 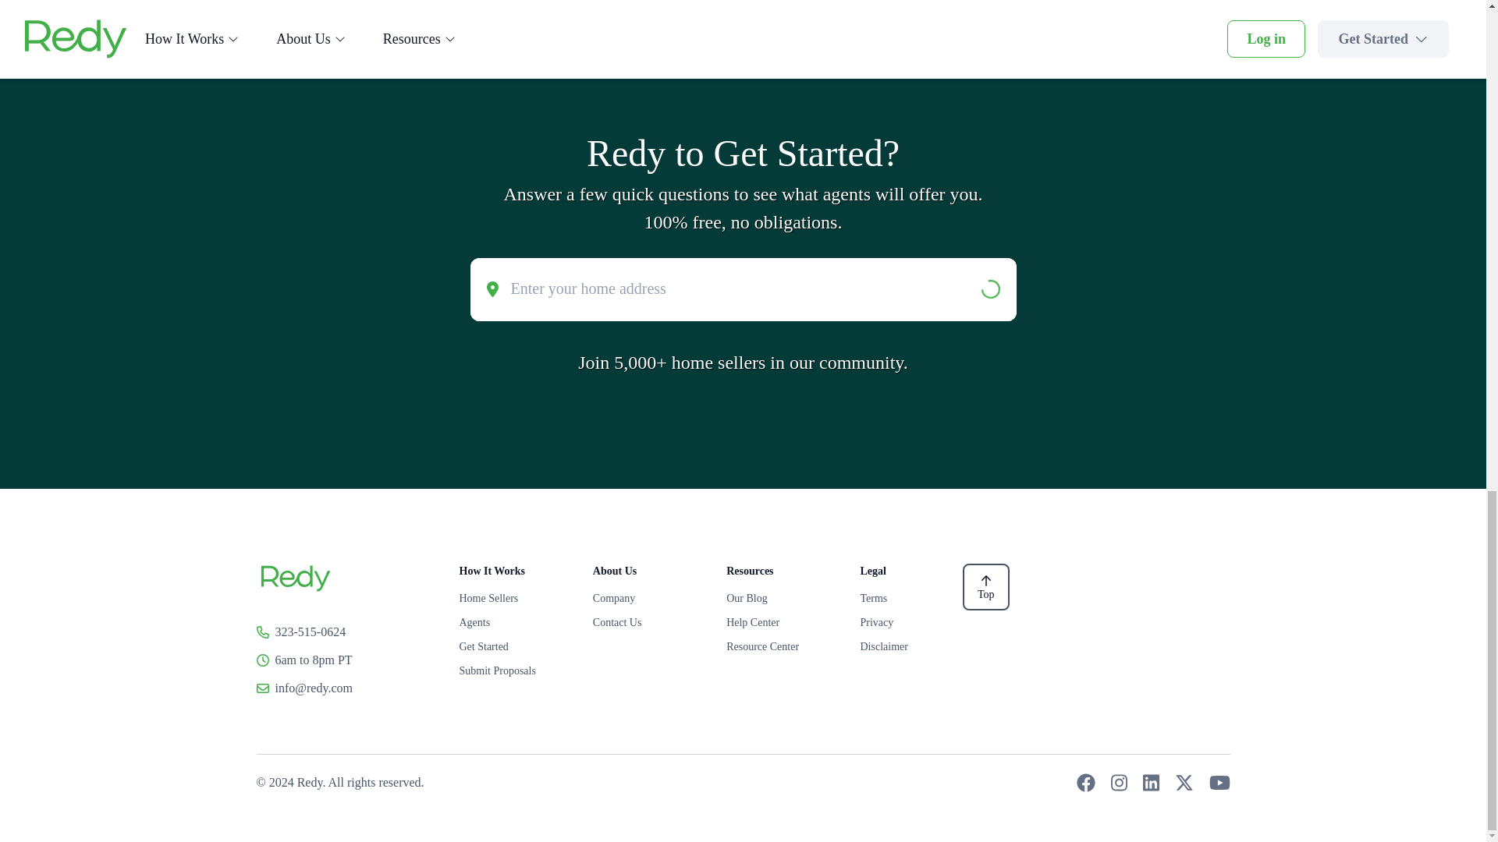 I want to click on Get Started, so click(x=509, y=646).